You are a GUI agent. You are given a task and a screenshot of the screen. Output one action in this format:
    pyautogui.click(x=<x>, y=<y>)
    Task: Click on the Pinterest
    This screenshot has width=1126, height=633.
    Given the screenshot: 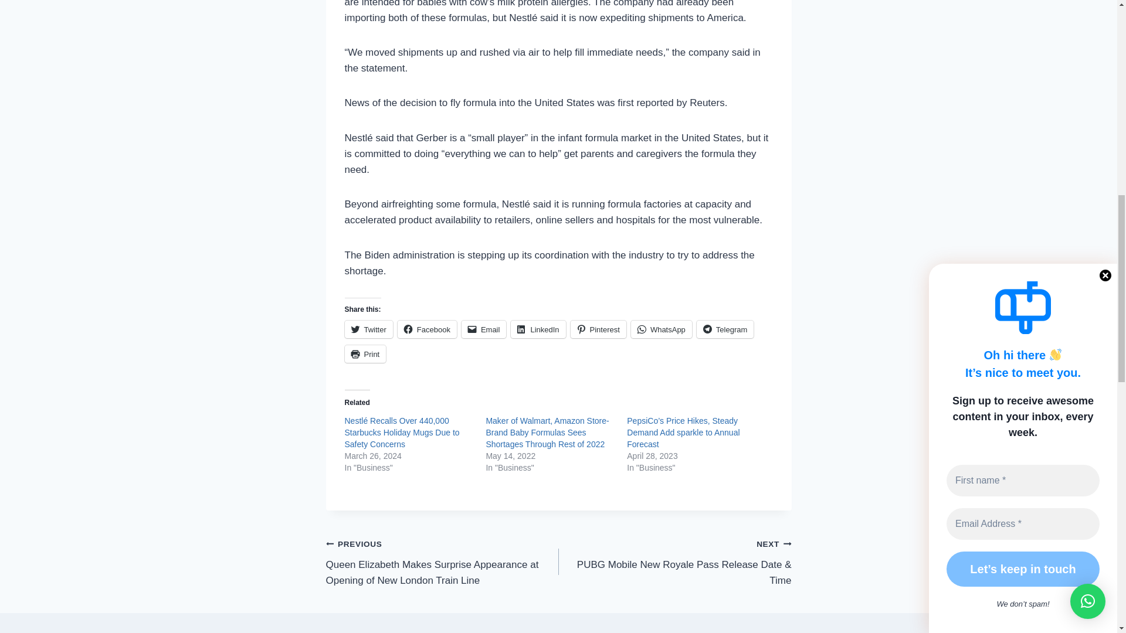 What is the action you would take?
    pyautogui.click(x=598, y=329)
    